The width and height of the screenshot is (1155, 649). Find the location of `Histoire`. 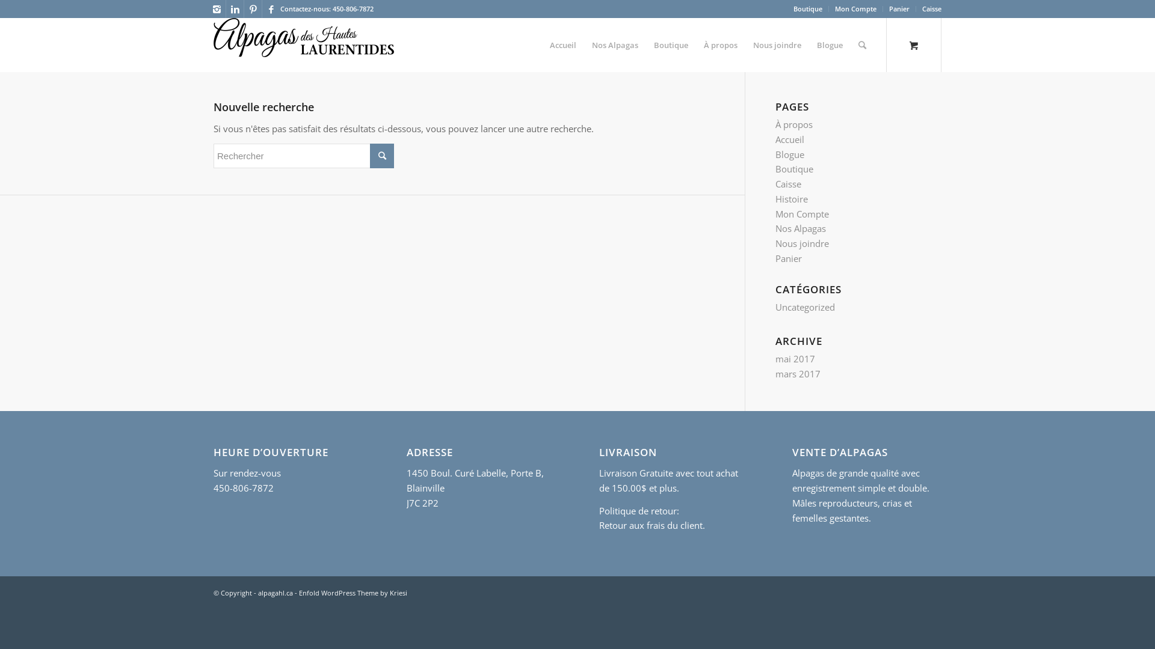

Histoire is located at coordinates (792, 199).